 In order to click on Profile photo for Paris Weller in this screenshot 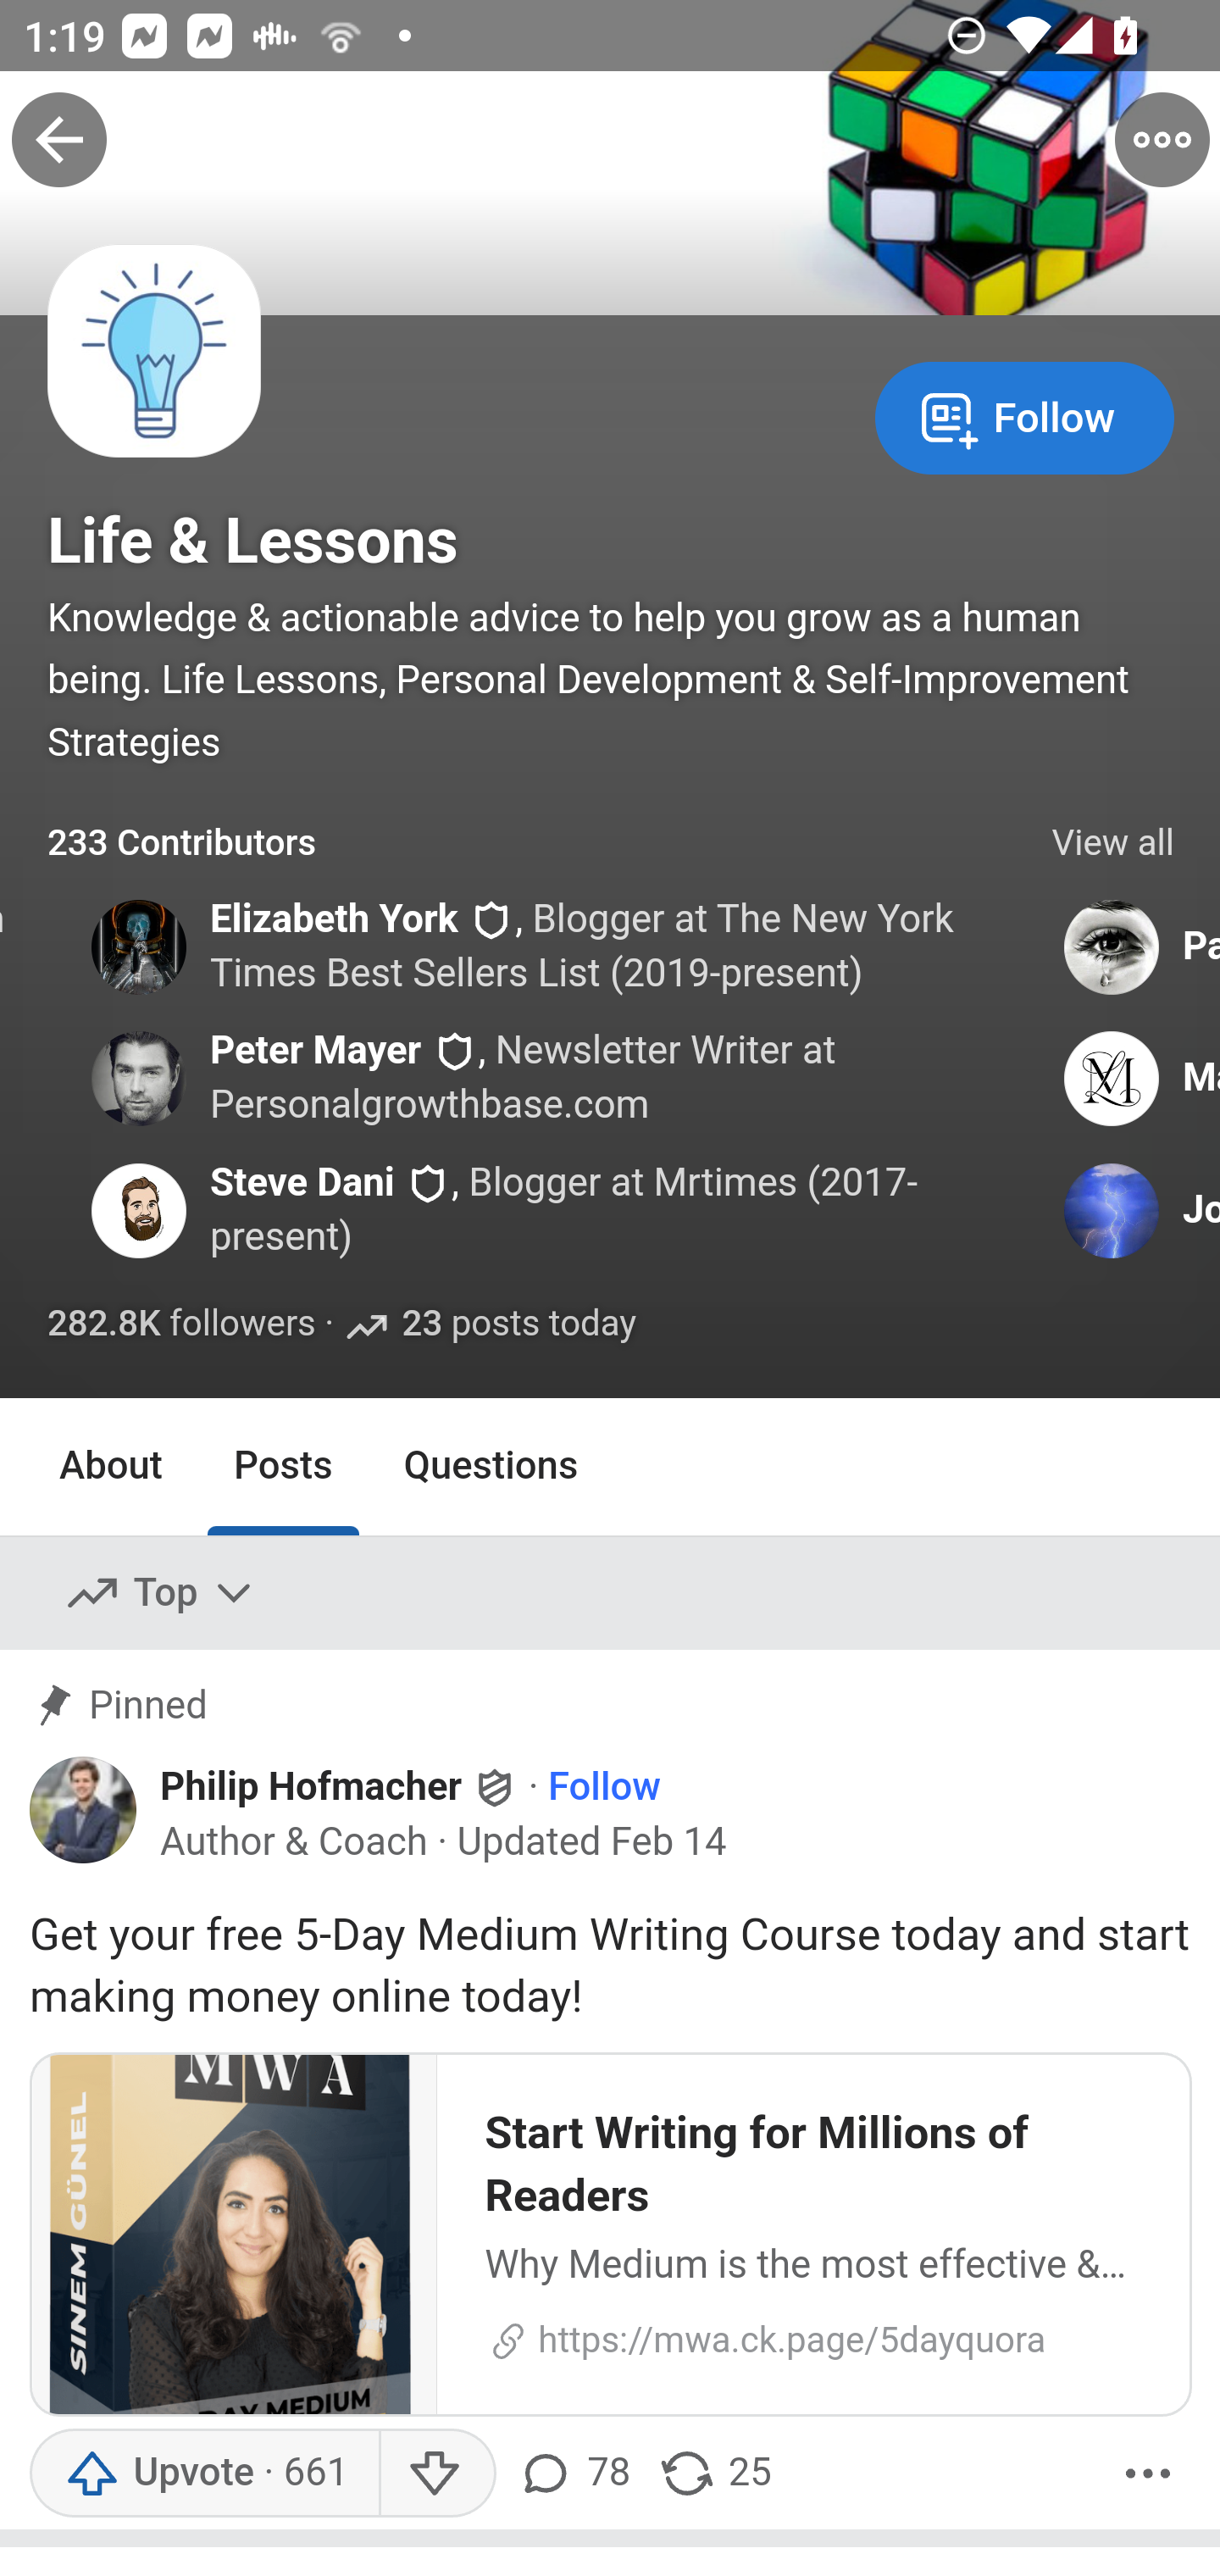, I will do `click(1110, 947)`.